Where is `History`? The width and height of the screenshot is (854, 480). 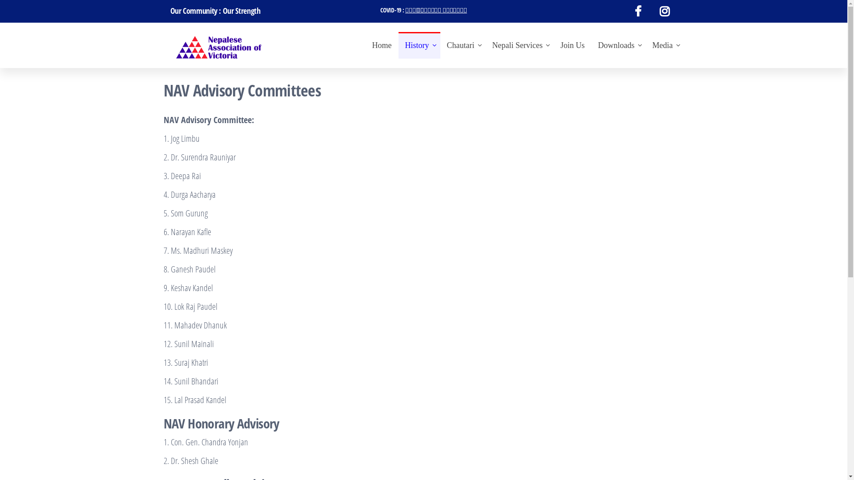
History is located at coordinates (419, 45).